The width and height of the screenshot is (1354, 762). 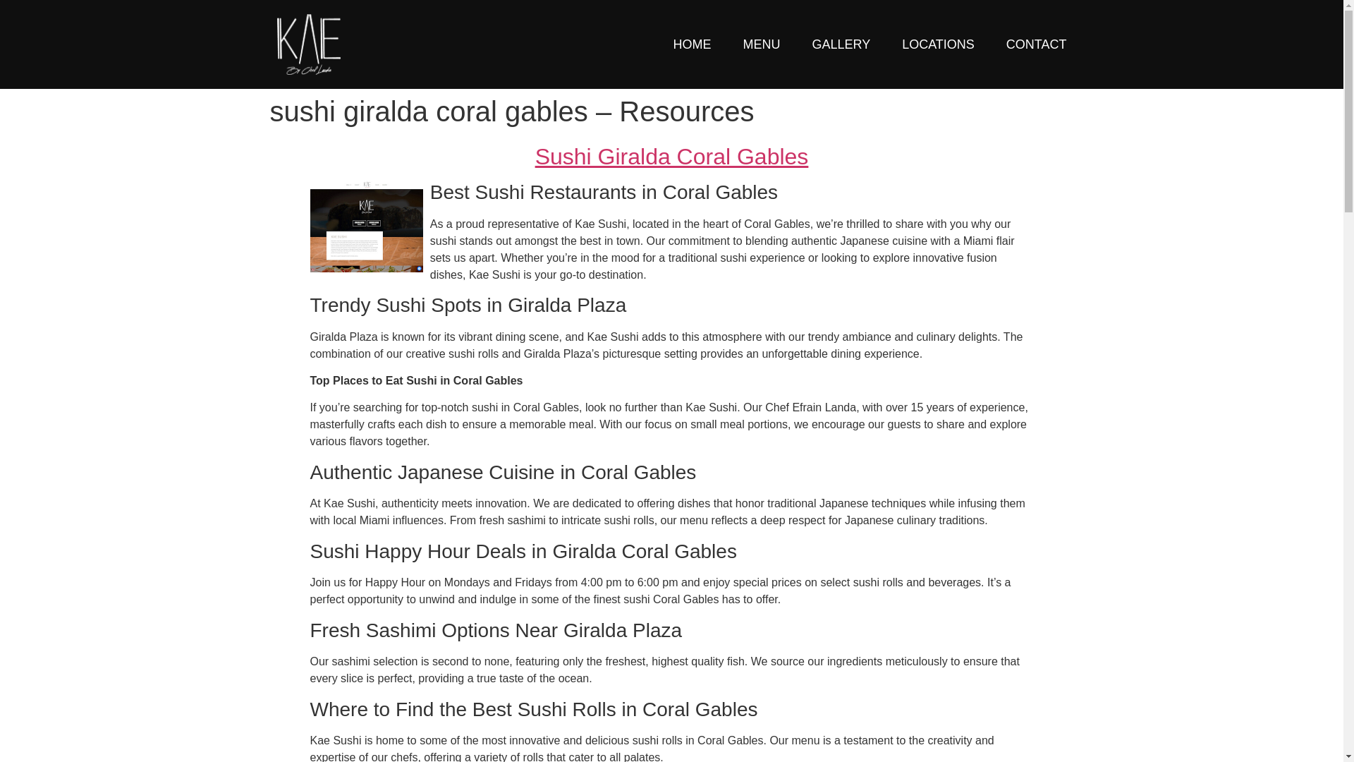 What do you see at coordinates (692, 44) in the screenshot?
I see `HOME` at bounding box center [692, 44].